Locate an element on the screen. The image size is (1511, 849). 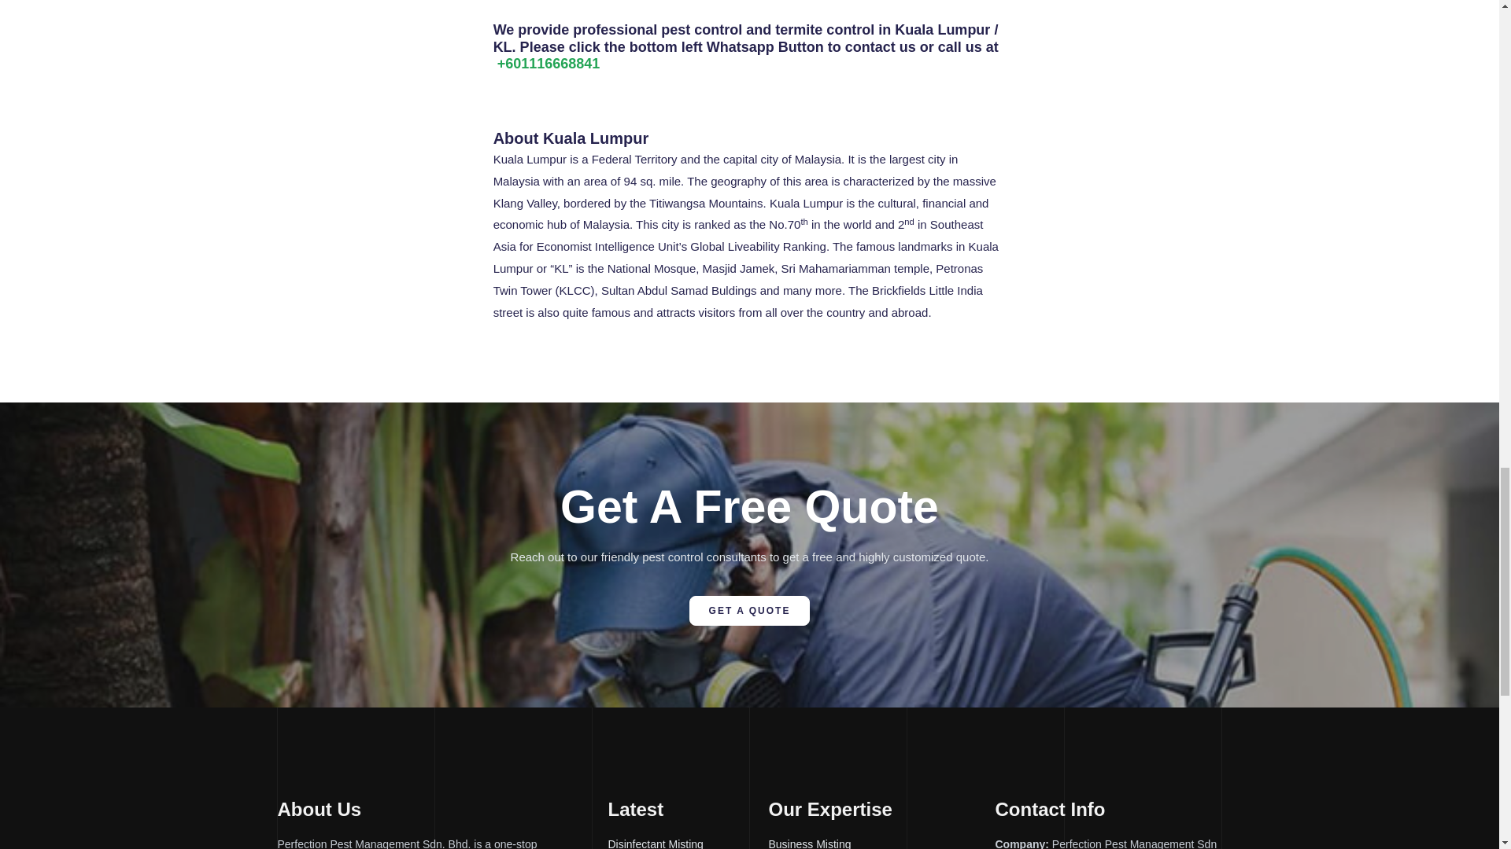
Disinfectant Misting is located at coordinates (687, 841).